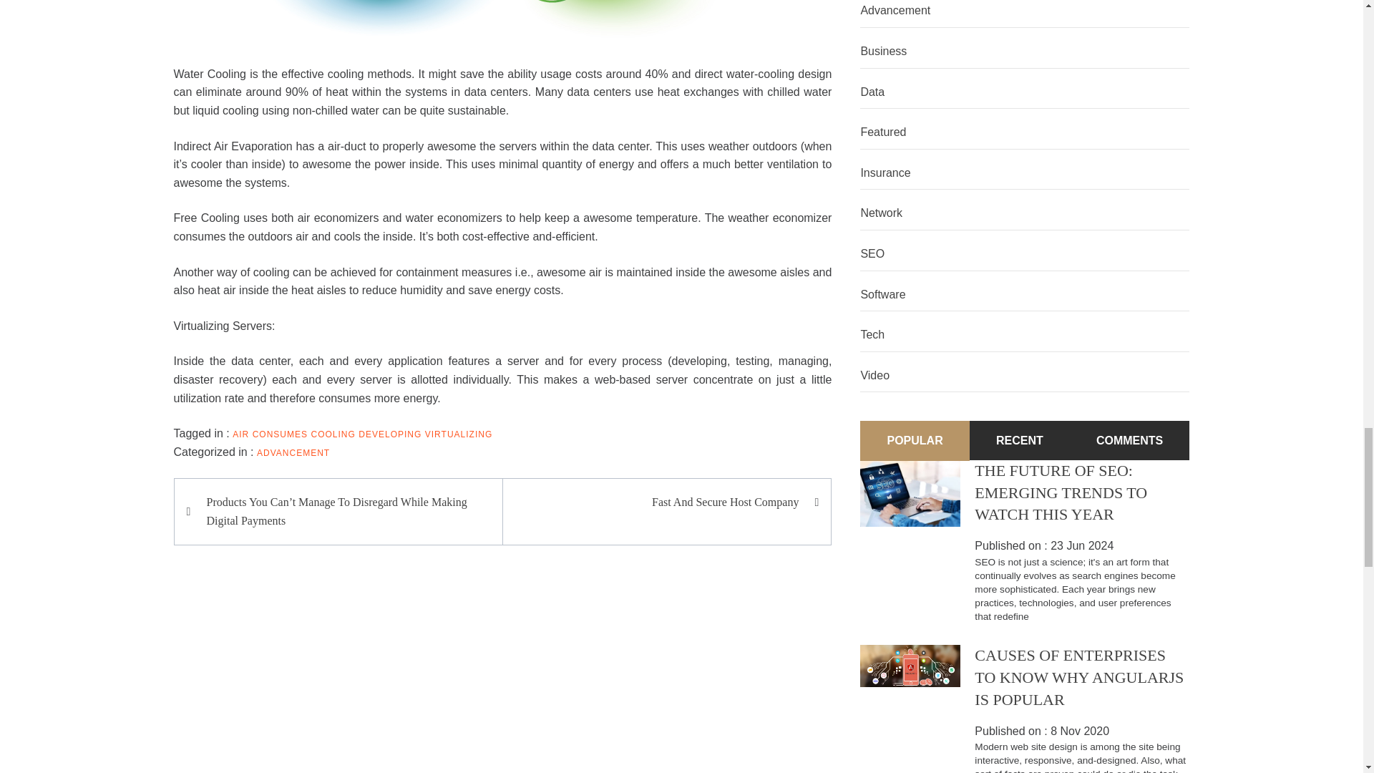 The width and height of the screenshot is (1374, 773). What do you see at coordinates (240, 434) in the screenshot?
I see `AIR` at bounding box center [240, 434].